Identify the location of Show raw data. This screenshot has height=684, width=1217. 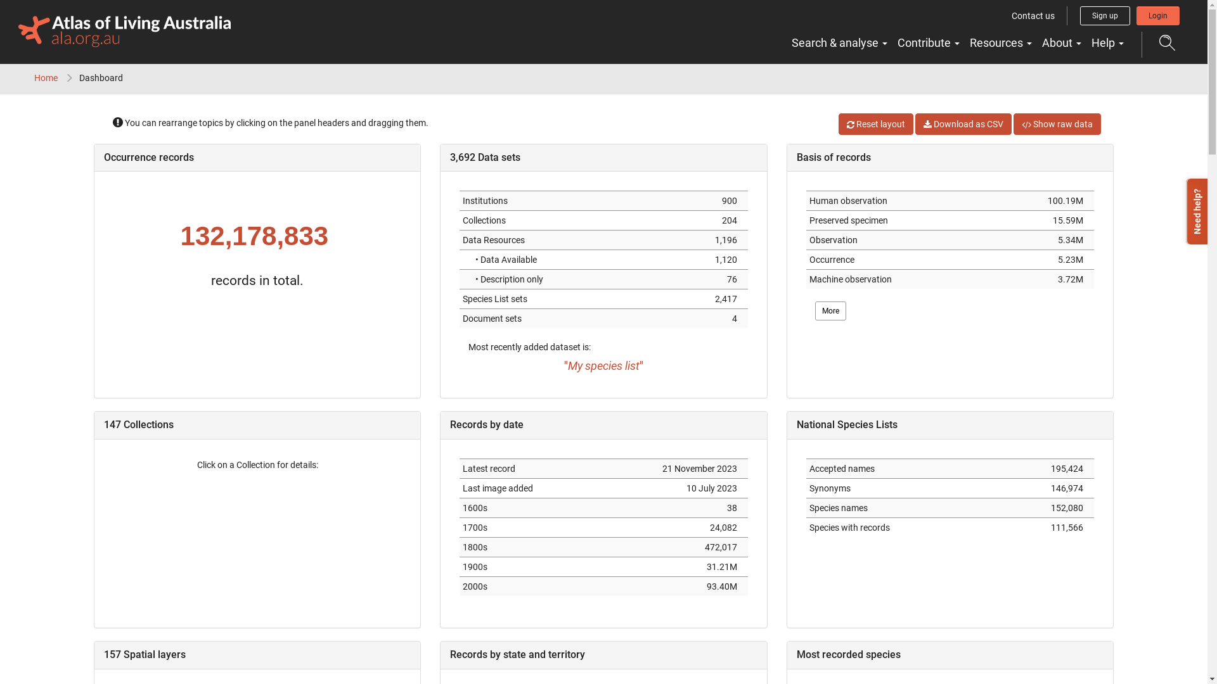
(1057, 124).